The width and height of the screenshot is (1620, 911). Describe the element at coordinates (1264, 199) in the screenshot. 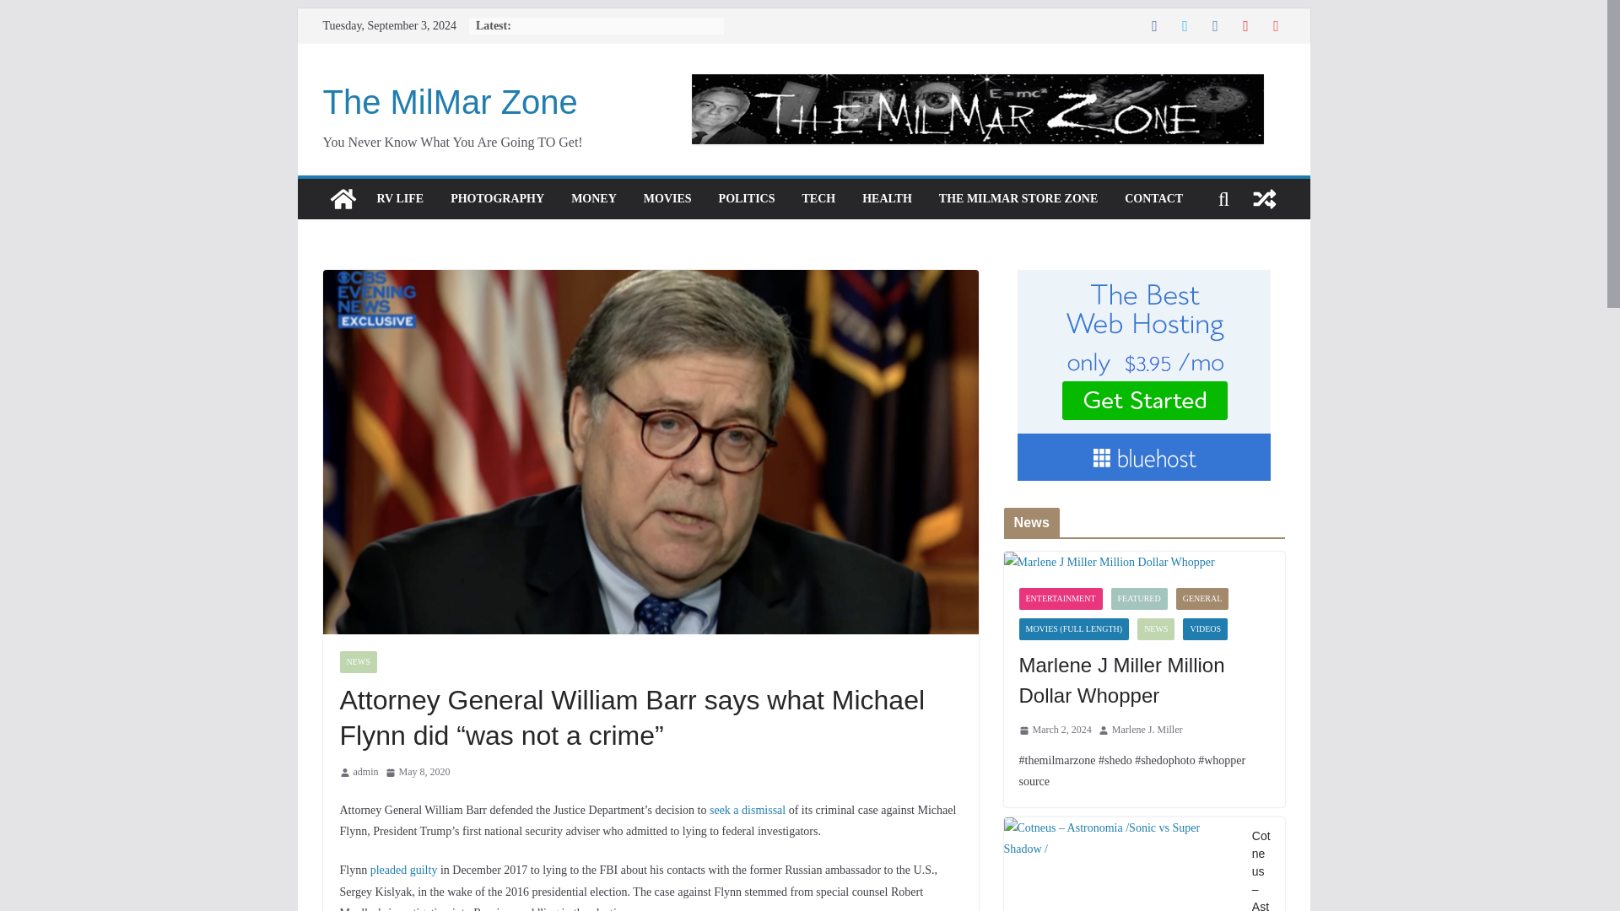

I see `View a random post` at that location.